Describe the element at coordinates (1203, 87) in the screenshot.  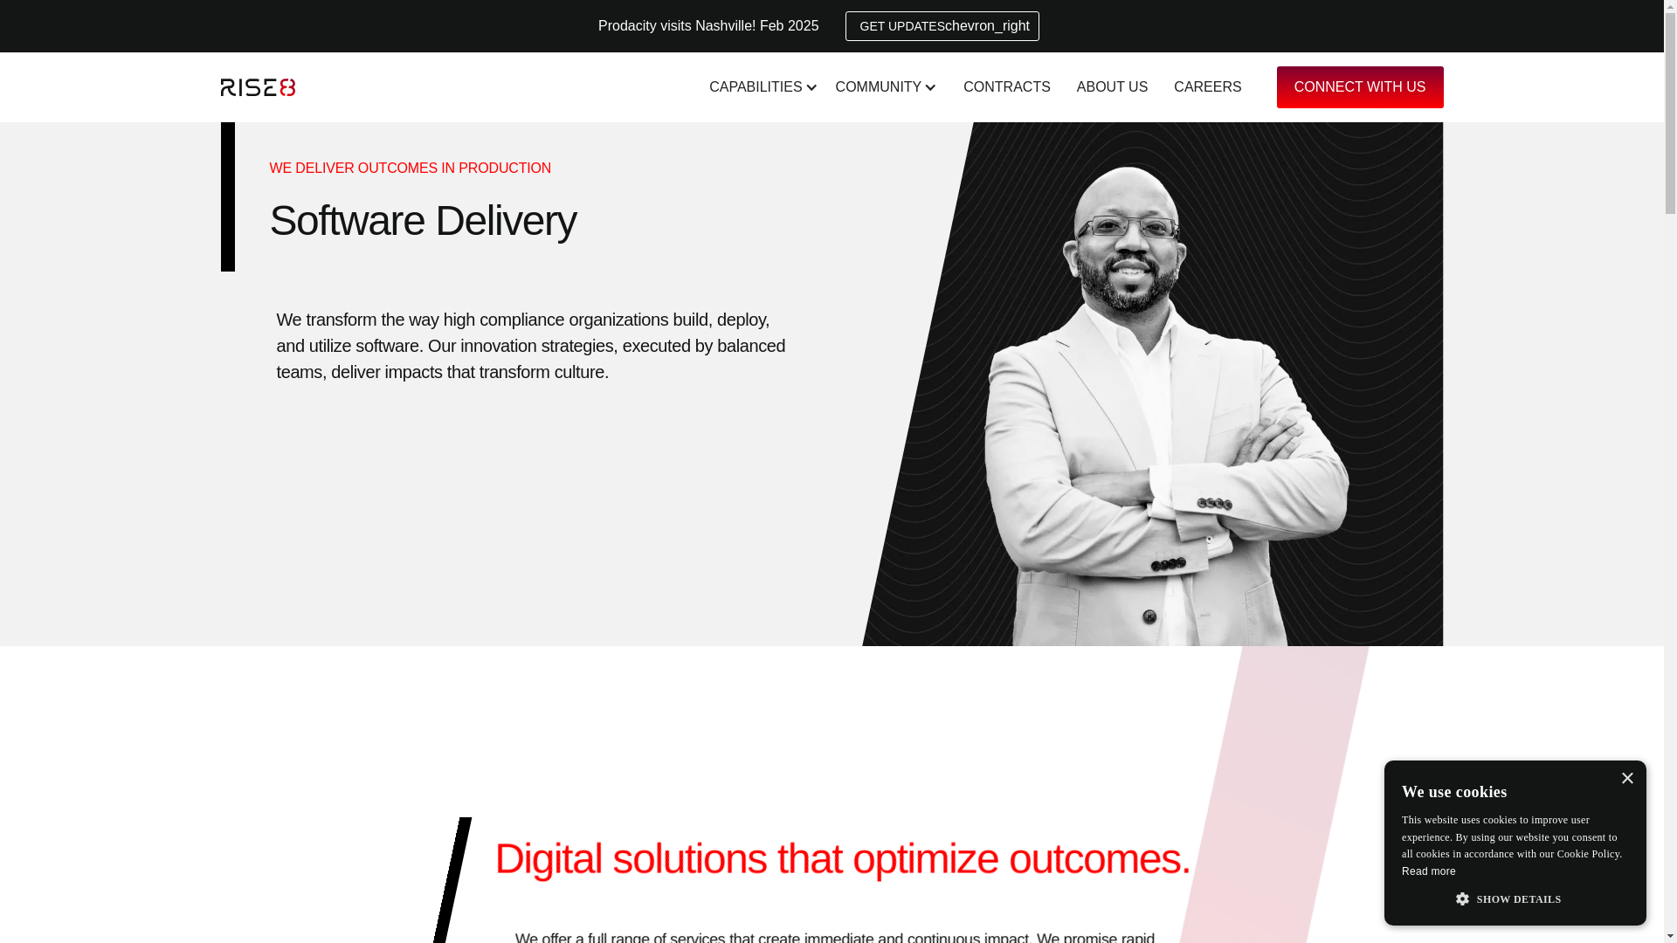
I see `CAREERS` at that location.